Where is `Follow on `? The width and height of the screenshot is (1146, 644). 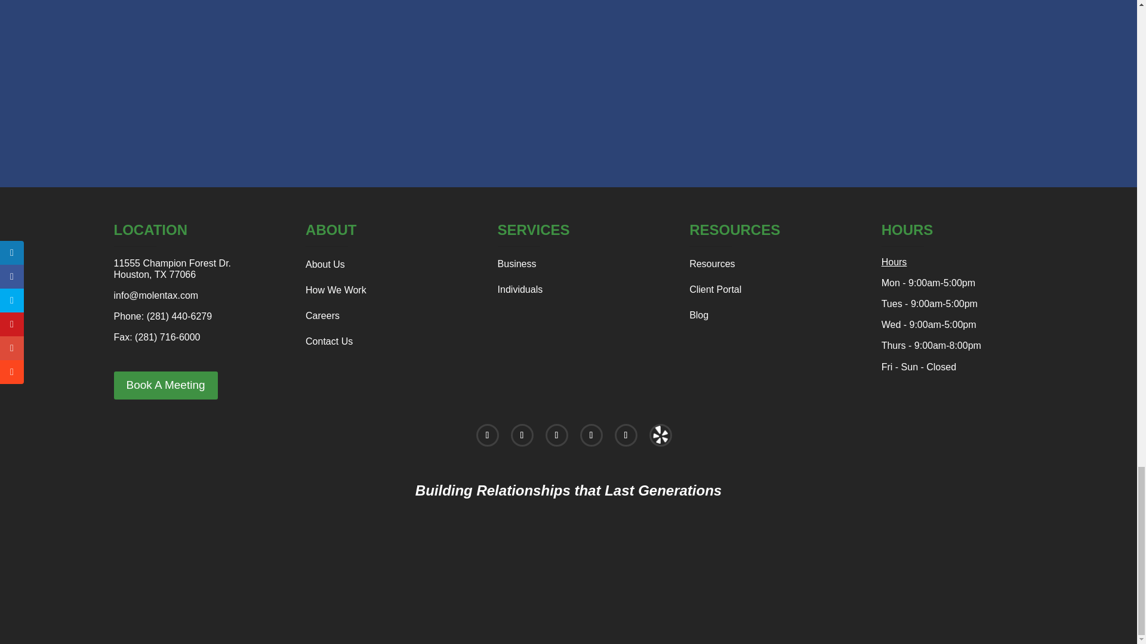 Follow on  is located at coordinates (655, 435).